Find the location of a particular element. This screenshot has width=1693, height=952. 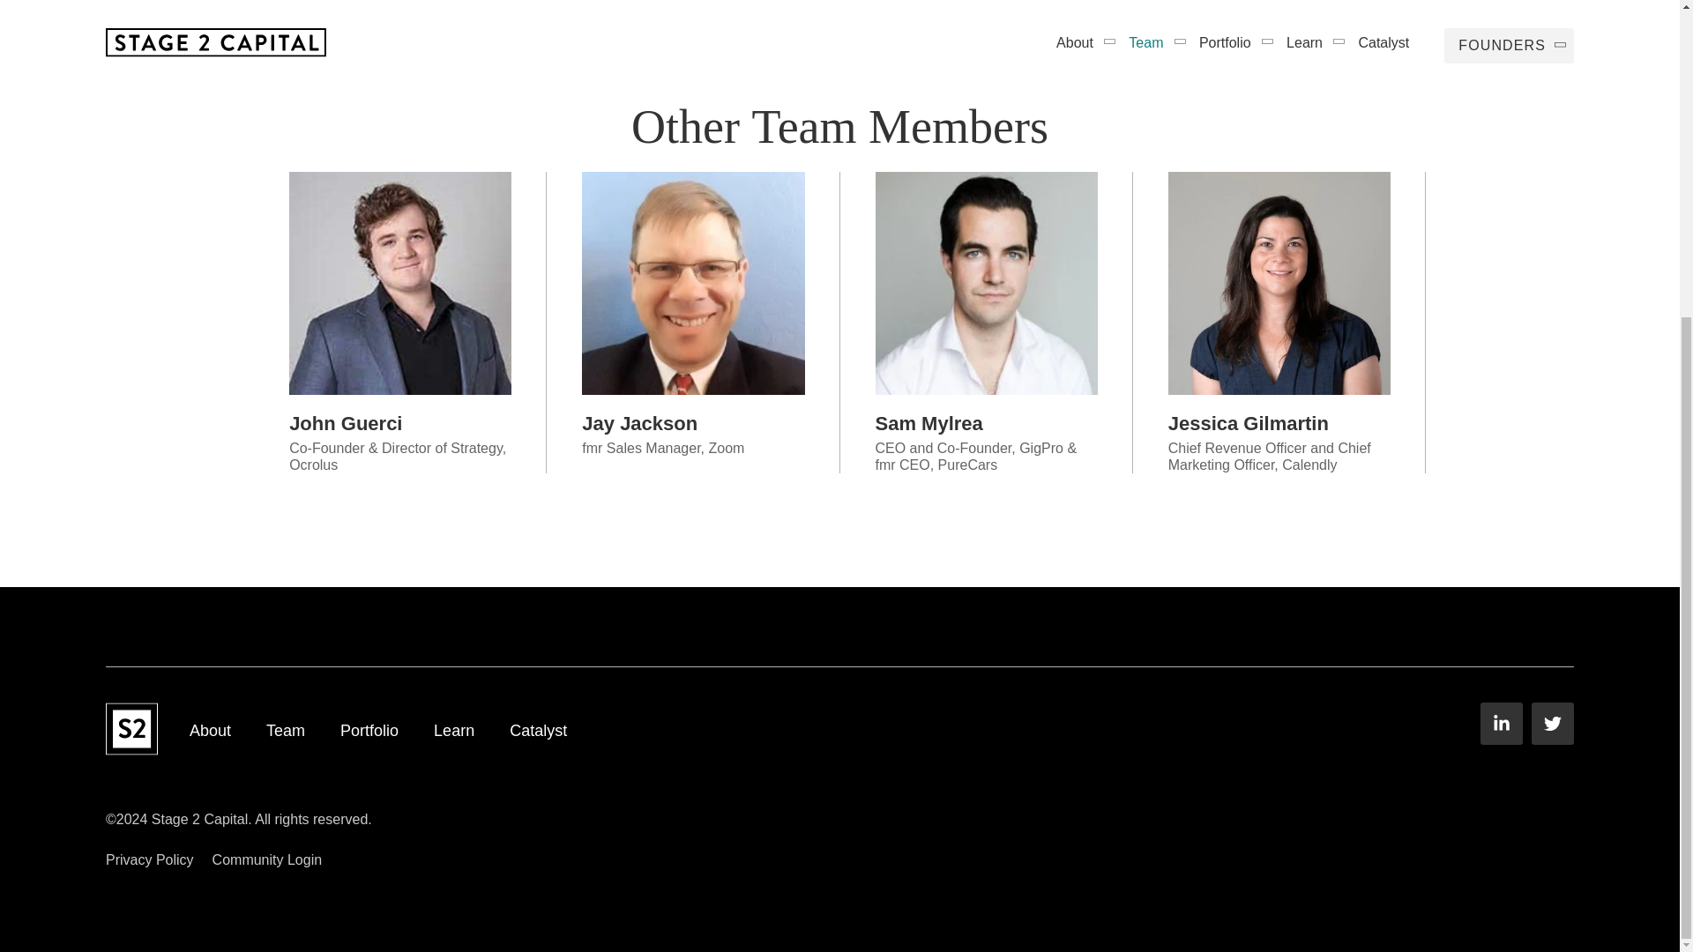

Portfolio is located at coordinates (369, 731).